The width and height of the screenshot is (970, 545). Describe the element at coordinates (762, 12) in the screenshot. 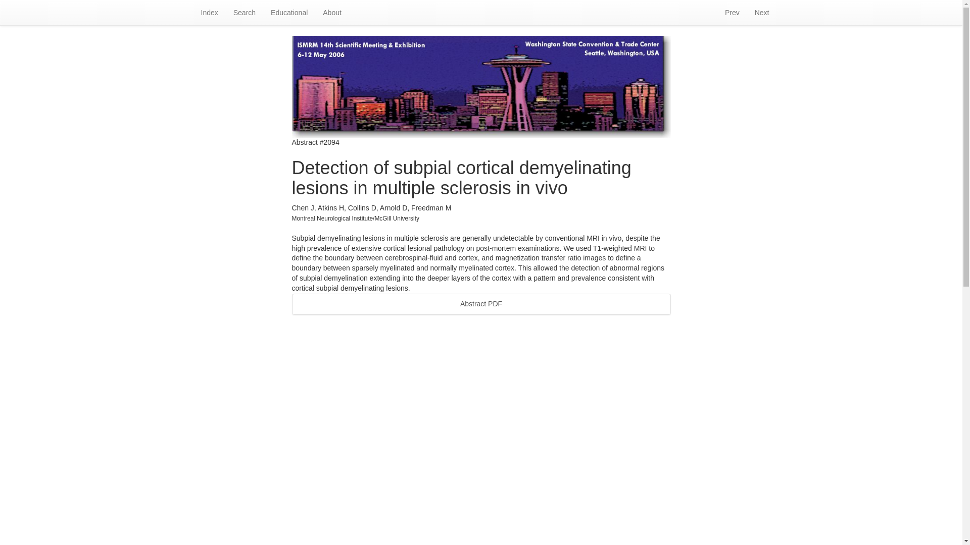

I see `Next` at that location.